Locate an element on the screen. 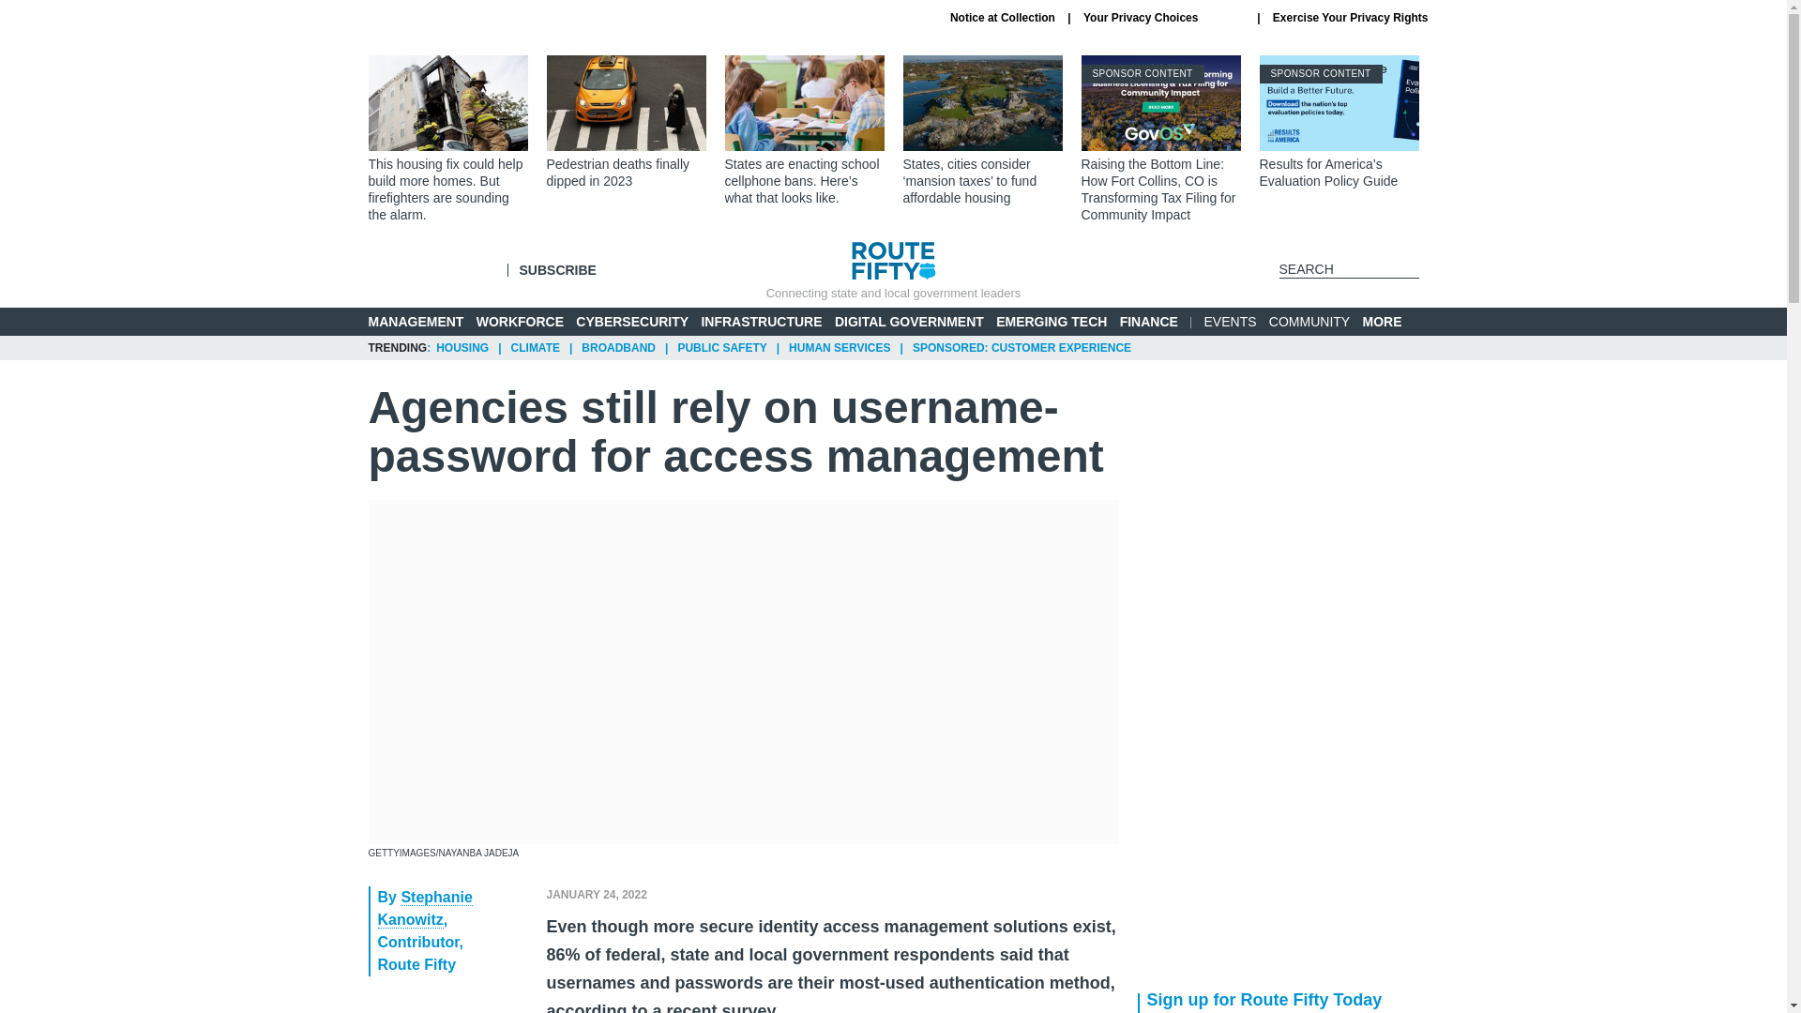 Image resolution: width=1801 pixels, height=1013 pixels. WORKFORCE is located at coordinates (520, 321).